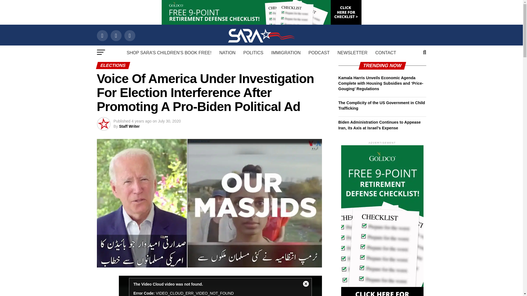  What do you see at coordinates (319, 53) in the screenshot?
I see `PODCAST` at bounding box center [319, 53].